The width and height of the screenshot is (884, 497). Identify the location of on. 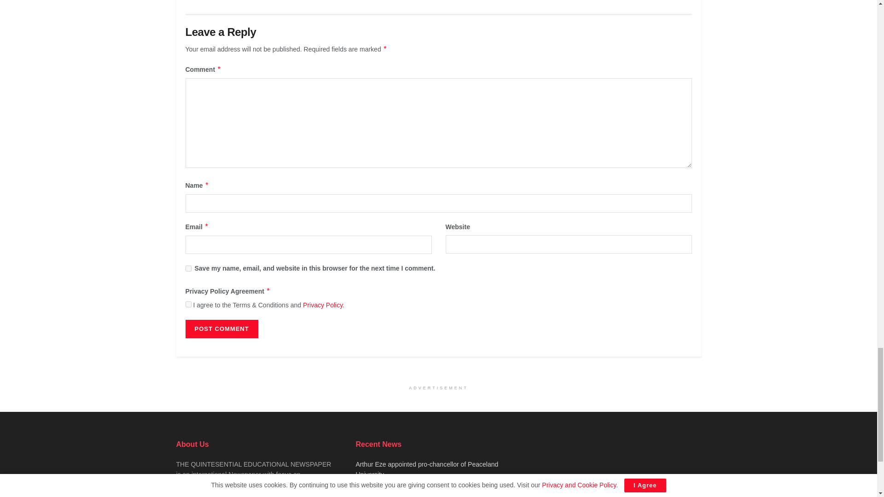
(188, 304).